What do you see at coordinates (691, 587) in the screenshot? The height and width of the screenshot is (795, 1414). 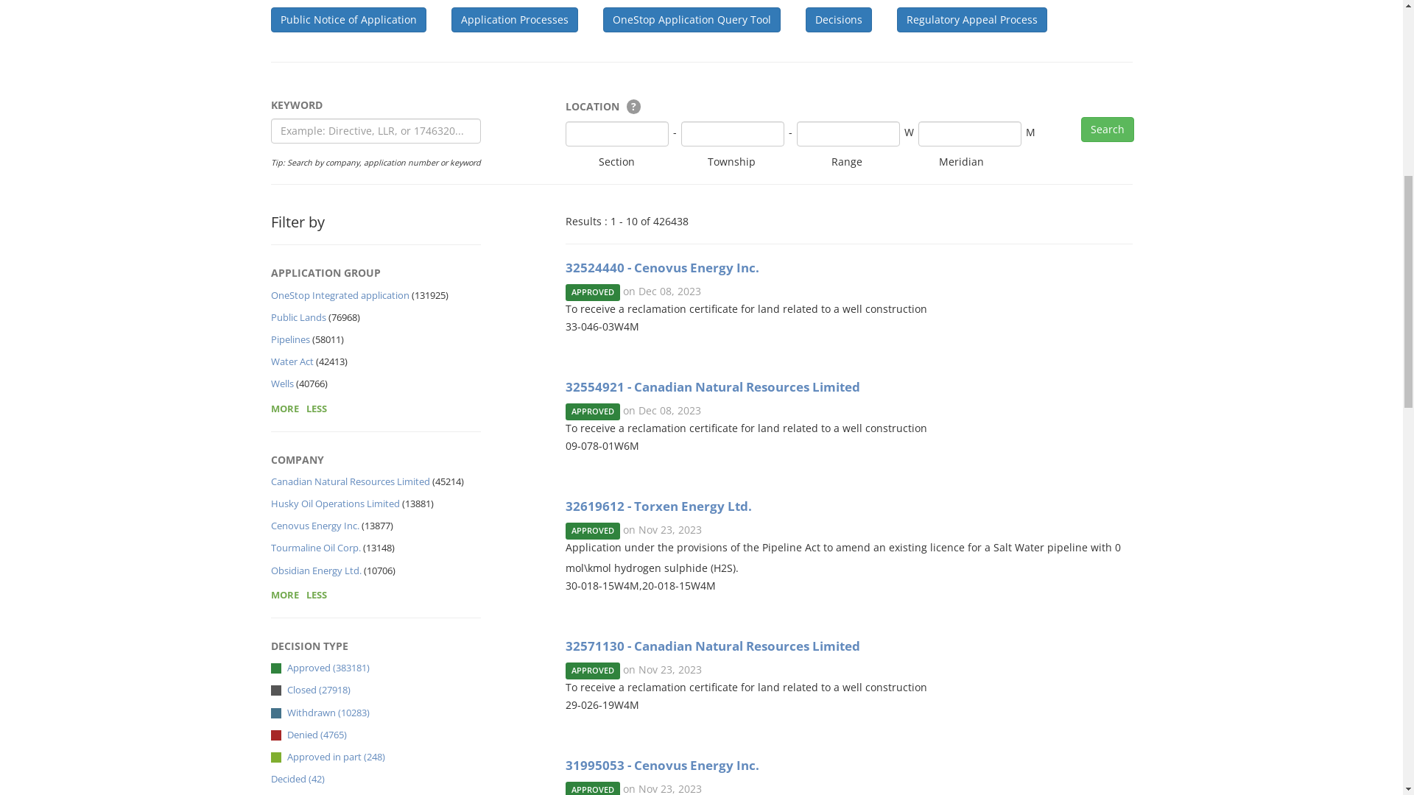 I see `OneStop Application Query Tool` at bounding box center [691, 587].